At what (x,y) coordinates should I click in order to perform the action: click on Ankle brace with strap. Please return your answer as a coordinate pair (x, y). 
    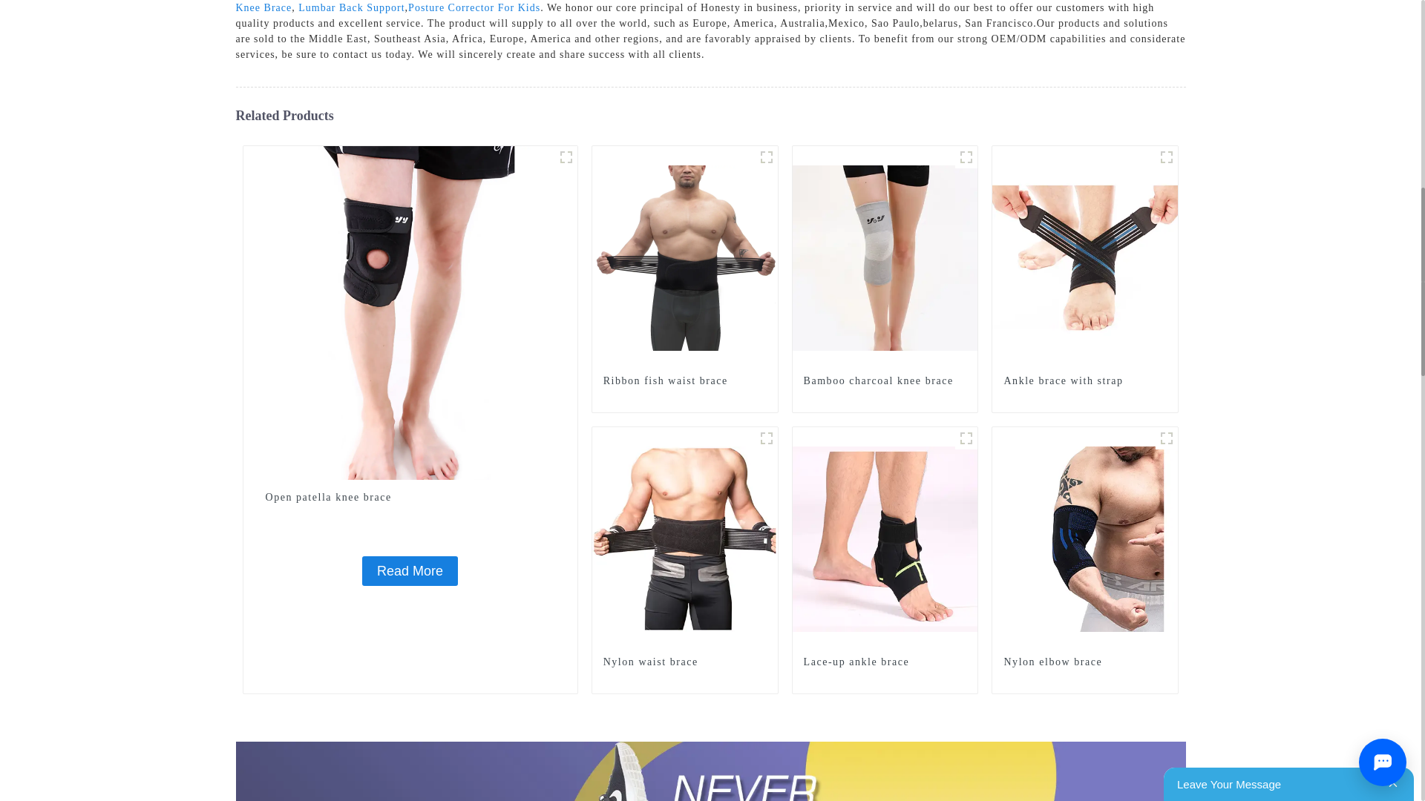
    Looking at the image, I should click on (1085, 257).